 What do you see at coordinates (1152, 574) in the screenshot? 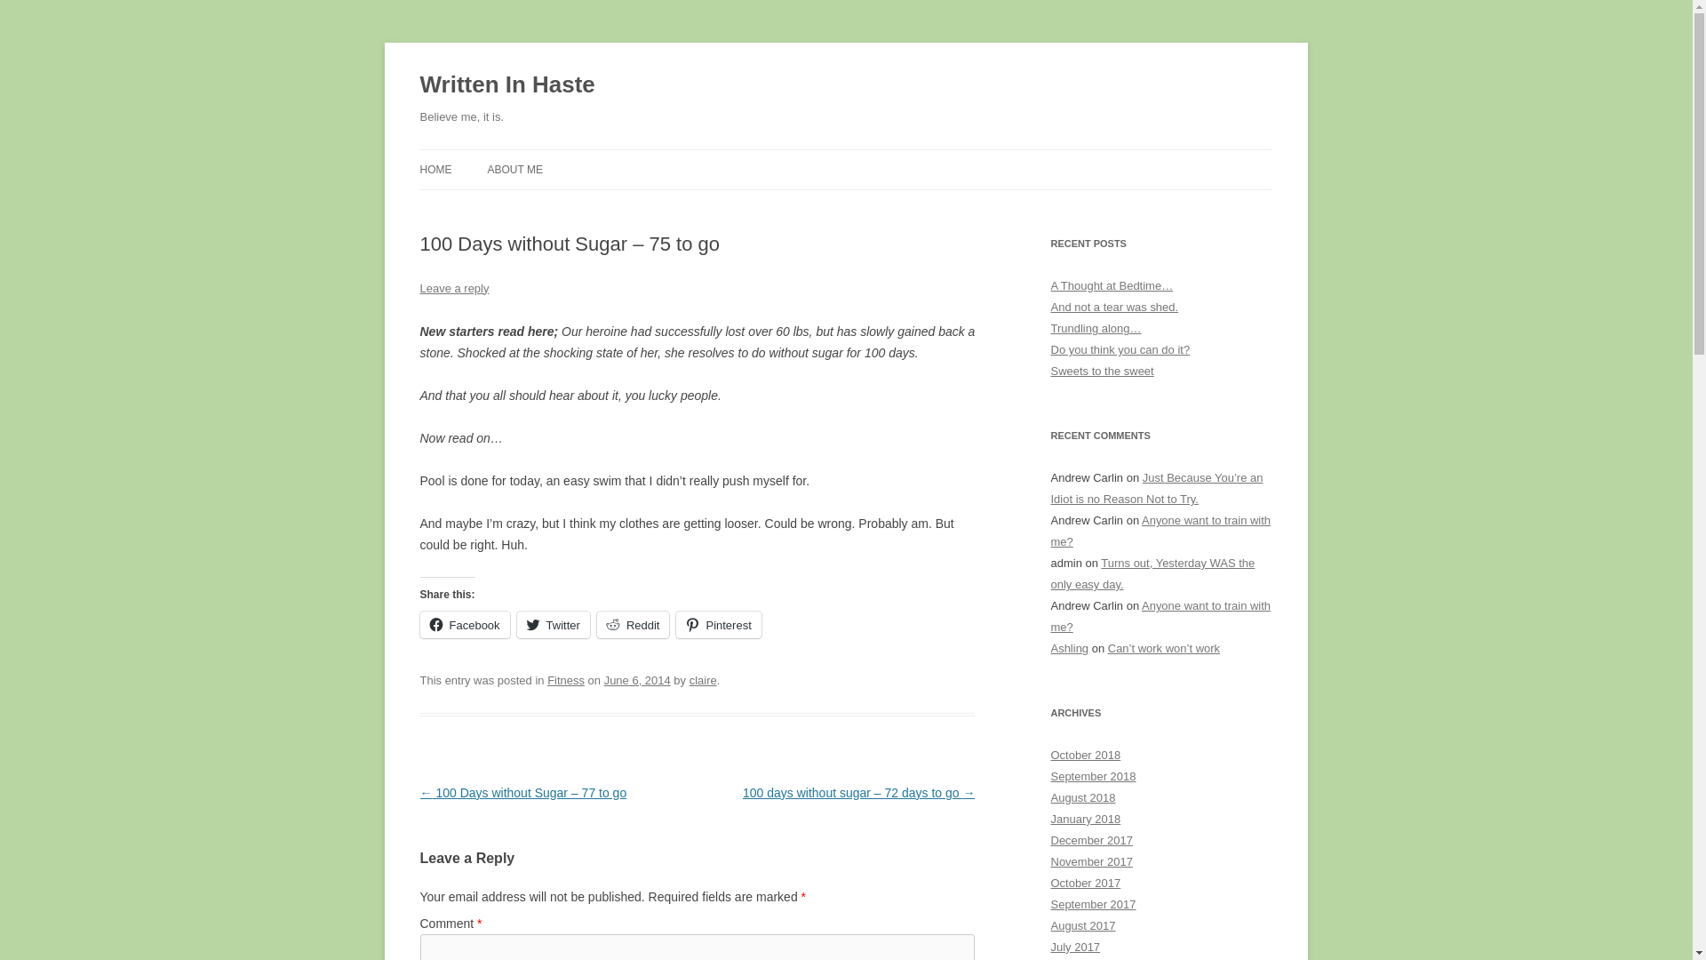
I see `Turns out, Yesterday WAS the only easy day.` at bounding box center [1152, 574].